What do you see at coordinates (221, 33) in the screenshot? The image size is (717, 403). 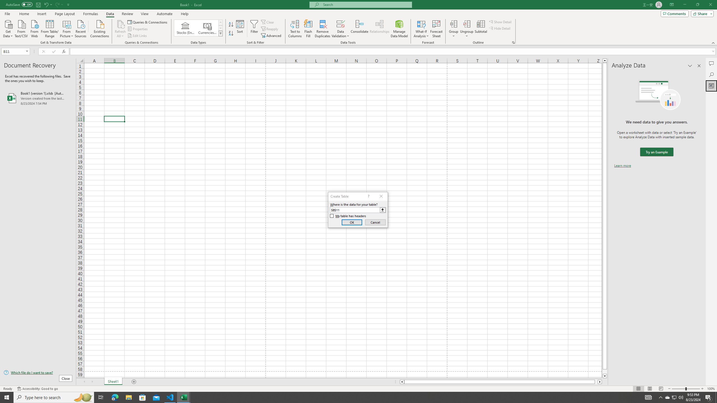 I see `Data Types` at bounding box center [221, 33].